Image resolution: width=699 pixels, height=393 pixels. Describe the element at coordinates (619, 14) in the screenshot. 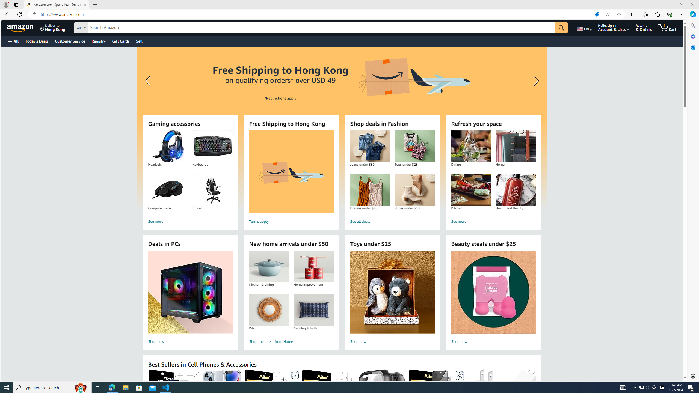

I see `Add this page to favorites (Ctrl+D)` at that location.